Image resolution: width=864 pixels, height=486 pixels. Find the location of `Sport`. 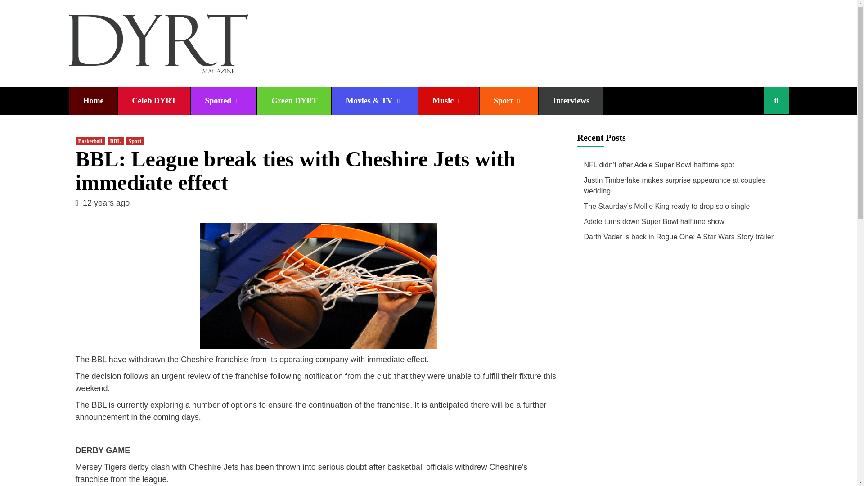

Sport is located at coordinates (135, 140).